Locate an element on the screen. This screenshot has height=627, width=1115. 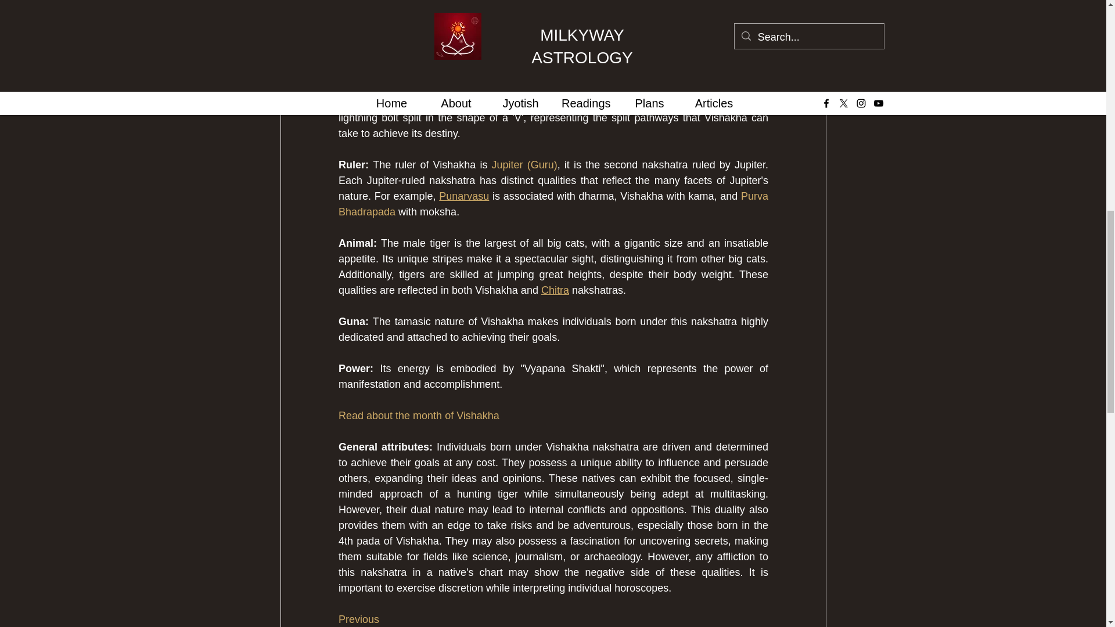
Previous is located at coordinates (358, 619).